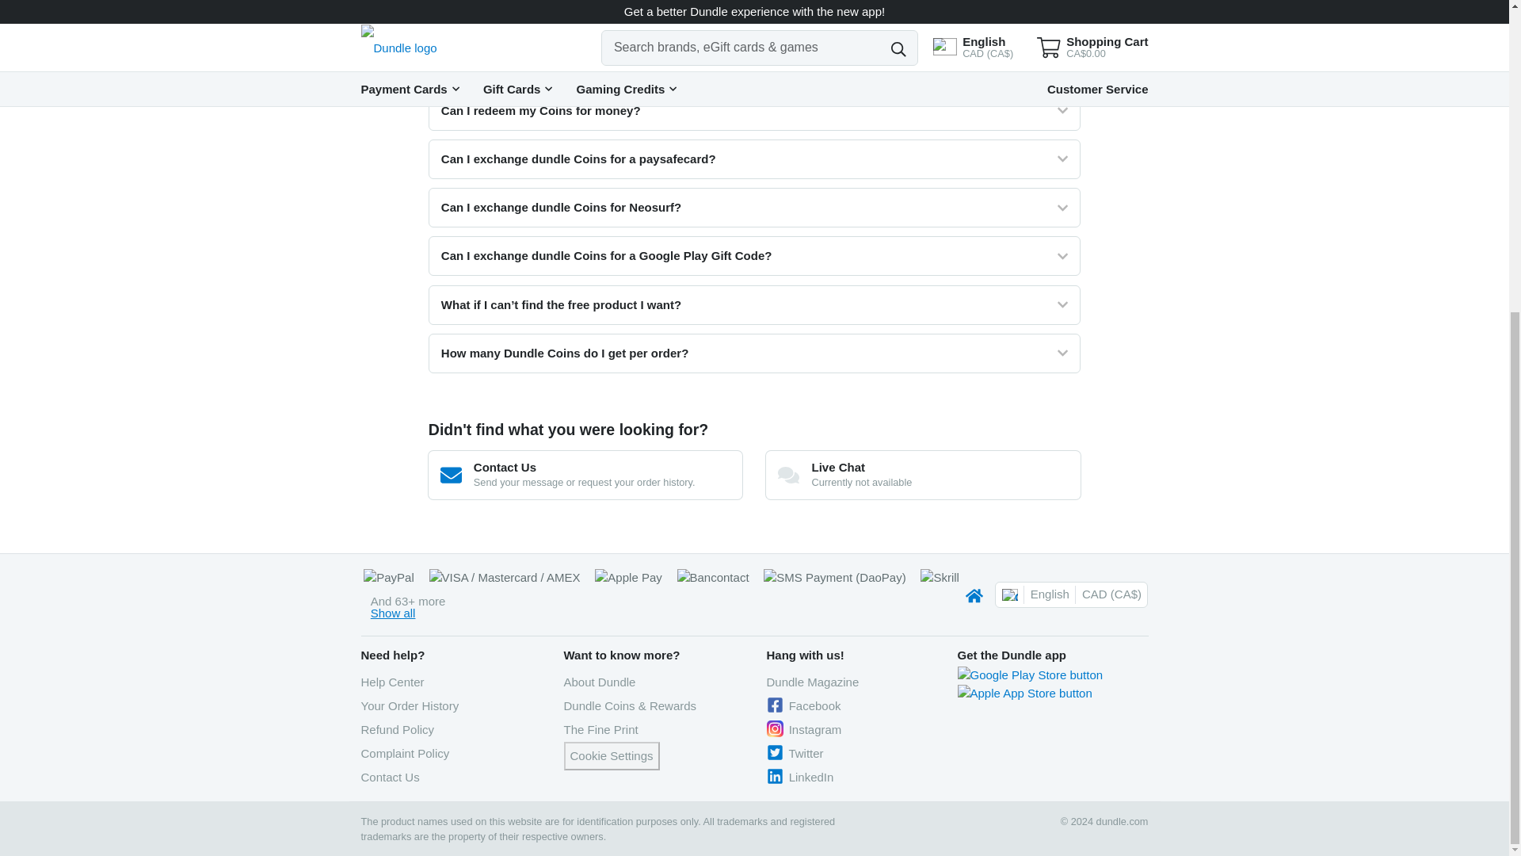 This screenshot has width=1521, height=856. What do you see at coordinates (612, 756) in the screenshot?
I see `Cookie Settings` at bounding box center [612, 756].